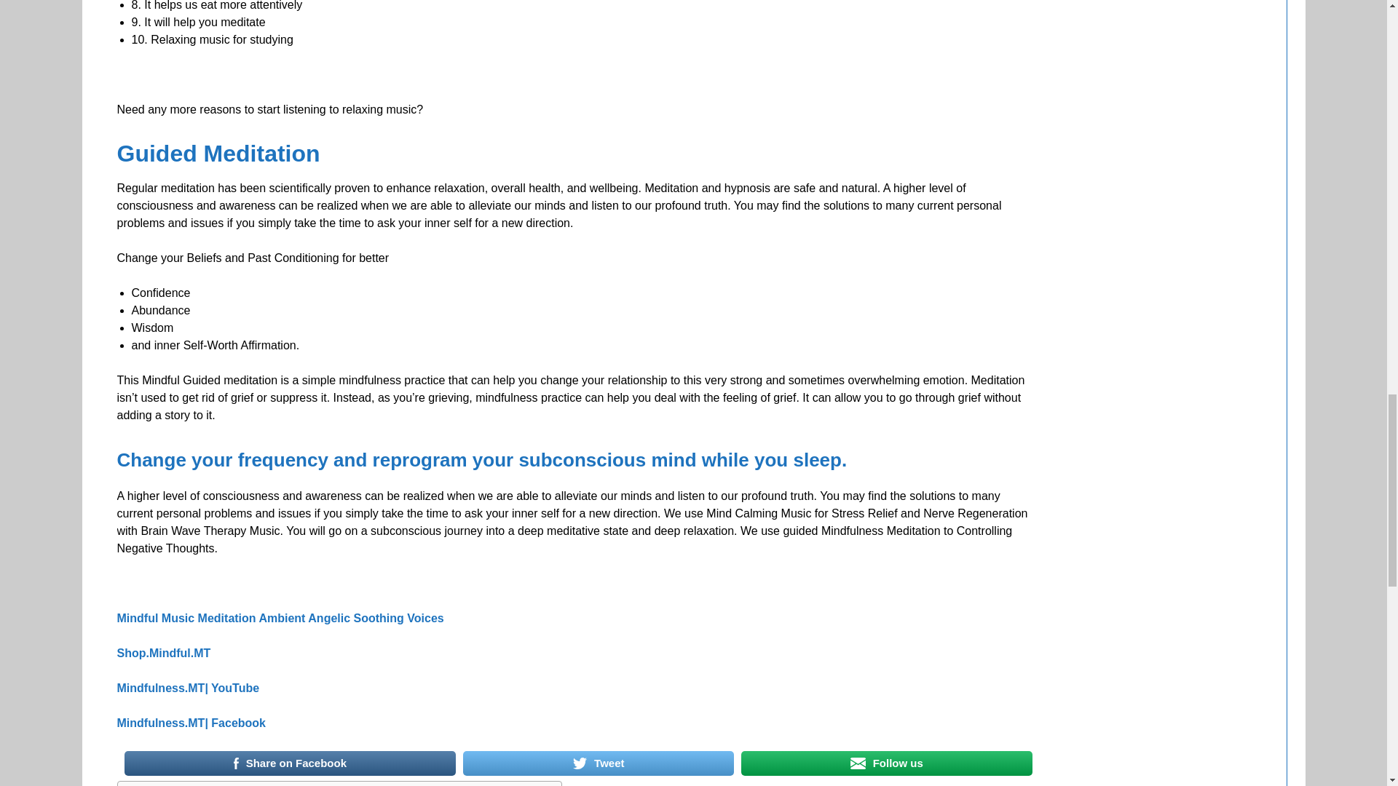  I want to click on Mindful Music Meditation Ambient Angelic Soothing Voices, so click(280, 618).